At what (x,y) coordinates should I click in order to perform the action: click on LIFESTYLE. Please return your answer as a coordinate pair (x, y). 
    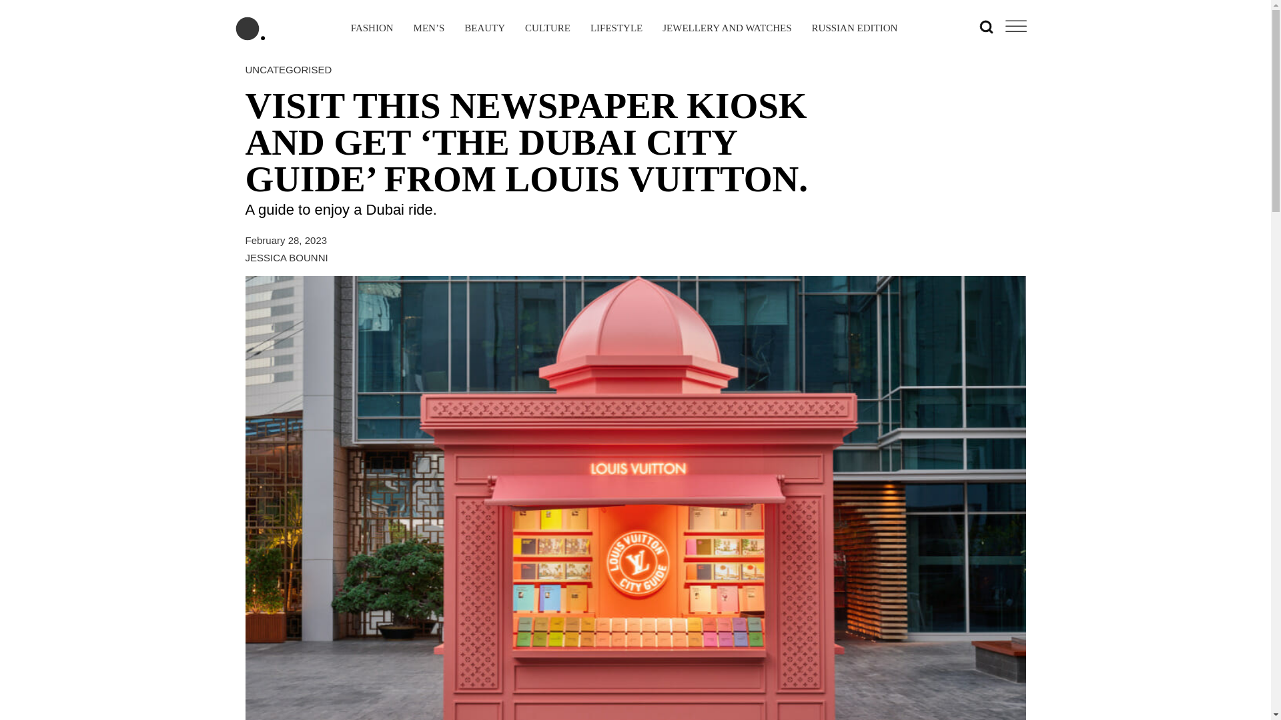
    Looking at the image, I should click on (616, 29).